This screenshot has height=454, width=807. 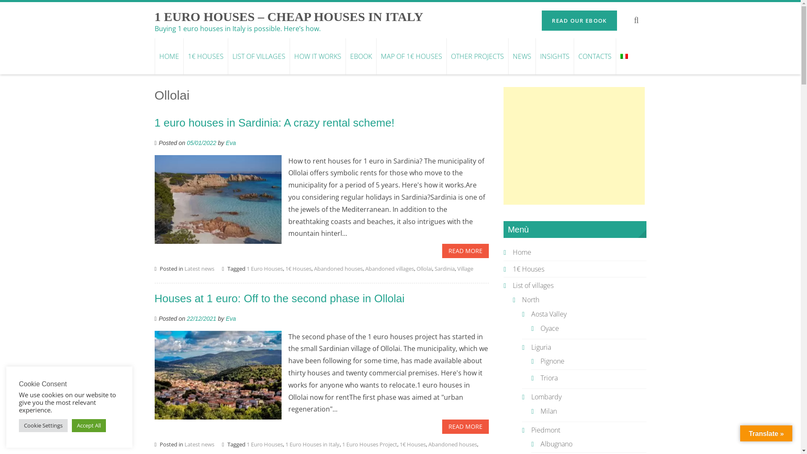 I want to click on Triora, so click(x=549, y=378).